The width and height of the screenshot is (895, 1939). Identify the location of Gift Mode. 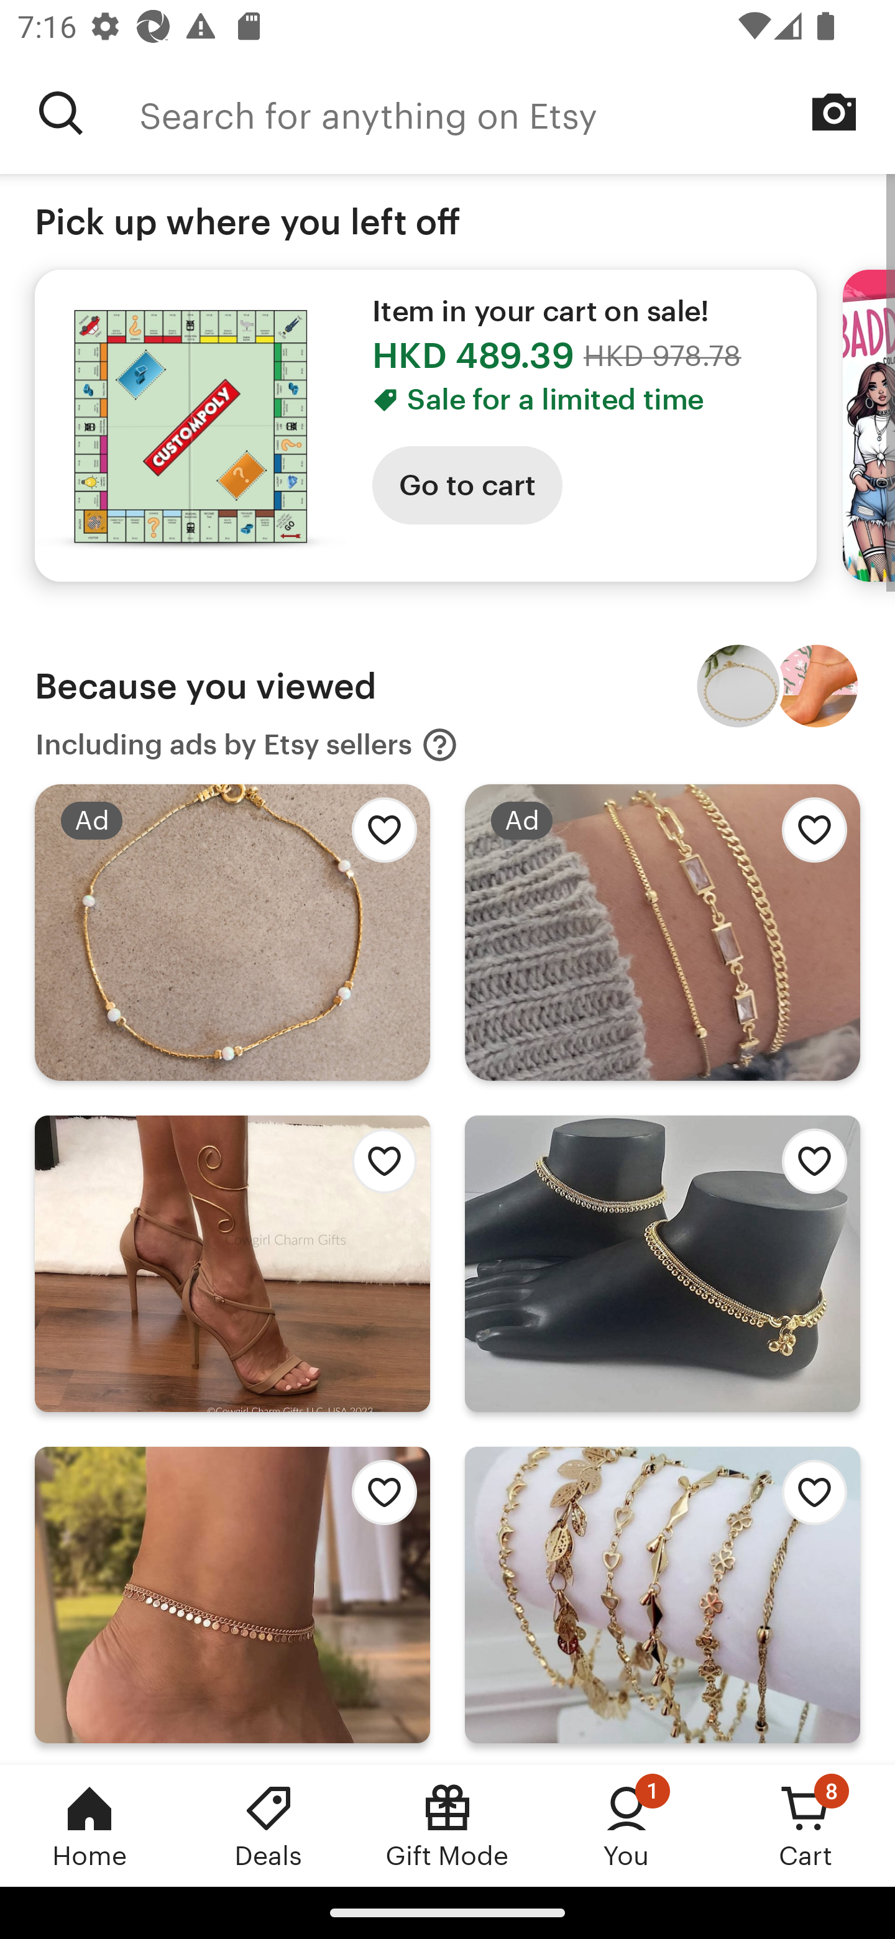
(447, 1825).